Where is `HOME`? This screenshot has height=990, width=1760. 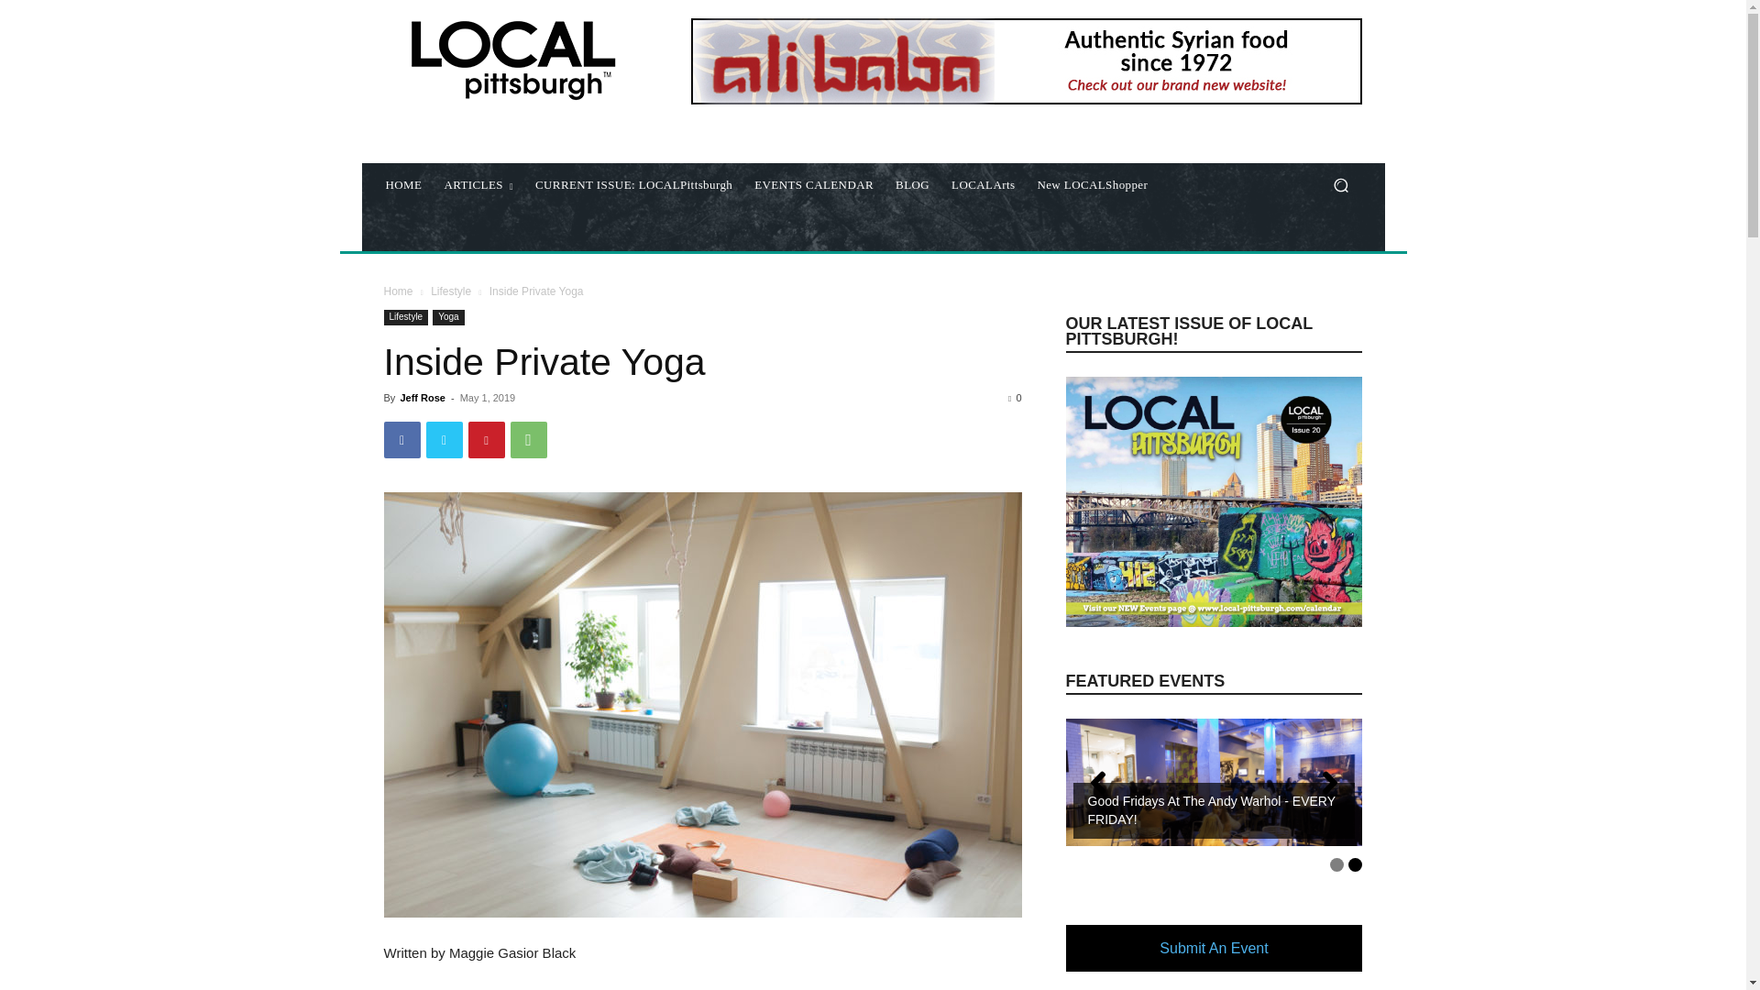 HOME is located at coordinates (403, 185).